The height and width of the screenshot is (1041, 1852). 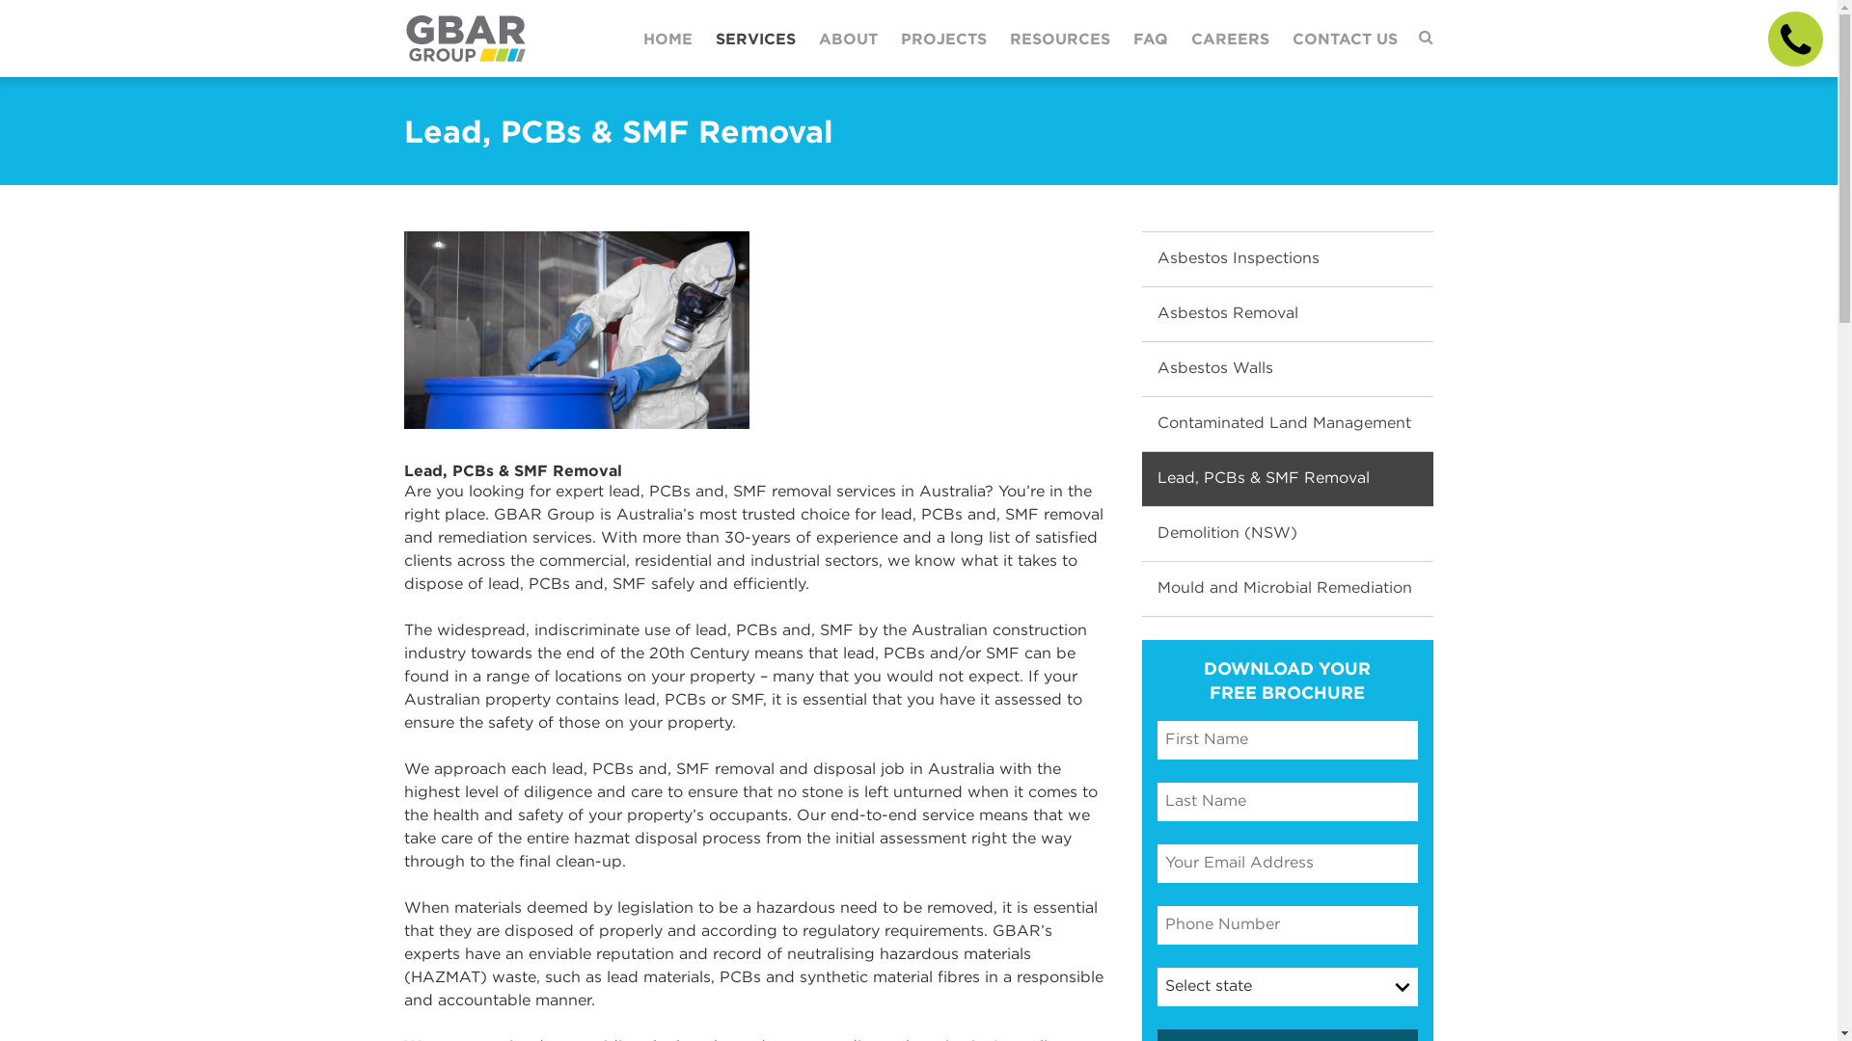 I want to click on Mould and Microbial Remediation, so click(x=1288, y=589).